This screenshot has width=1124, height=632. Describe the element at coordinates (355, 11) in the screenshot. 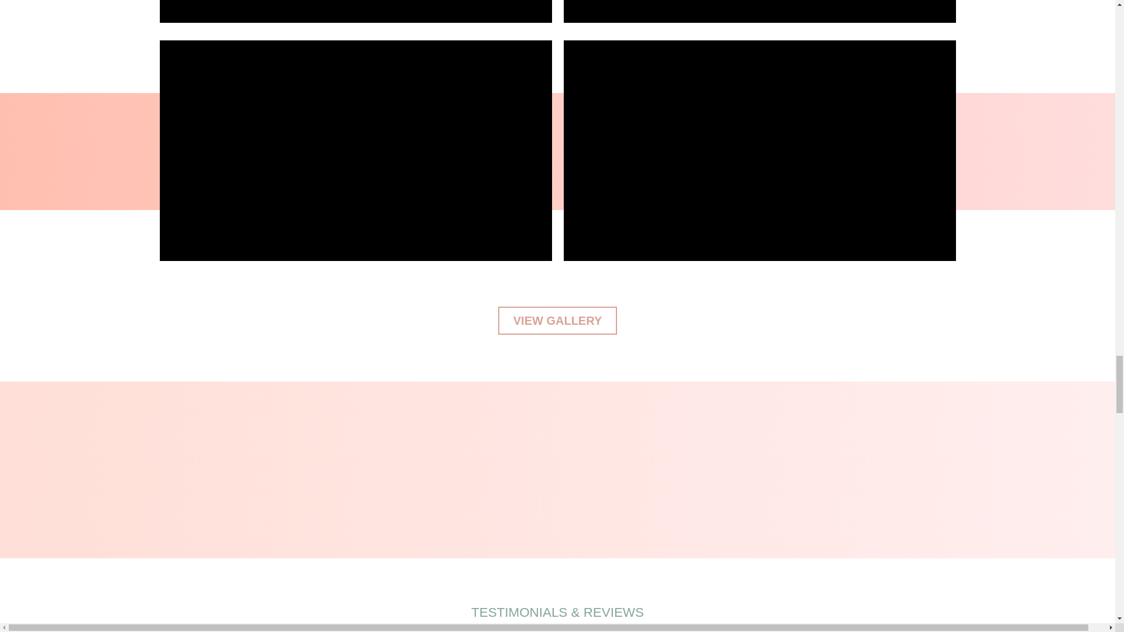

I see `vimeo Video Player` at that location.